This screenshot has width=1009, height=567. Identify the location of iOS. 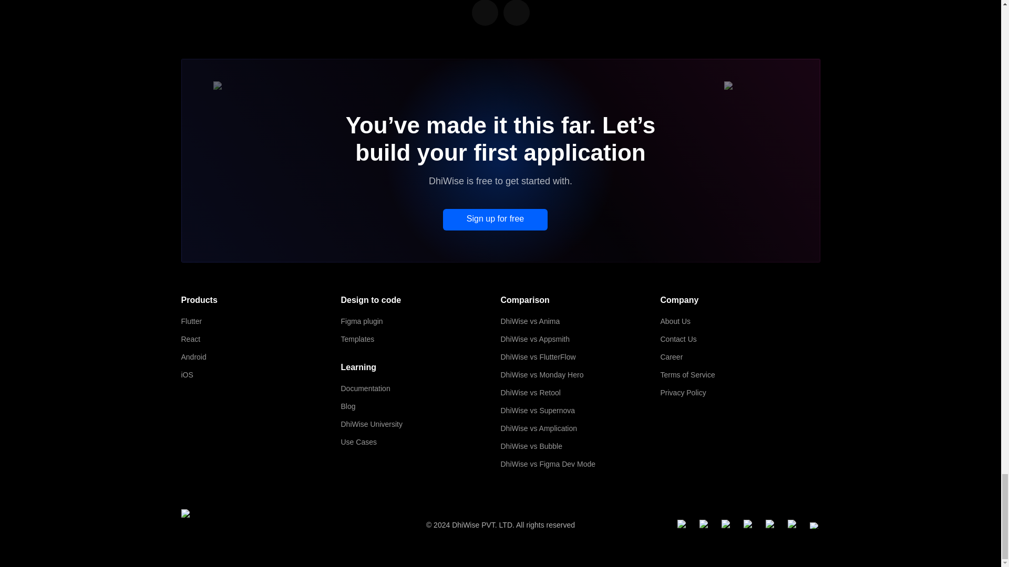
(261, 375).